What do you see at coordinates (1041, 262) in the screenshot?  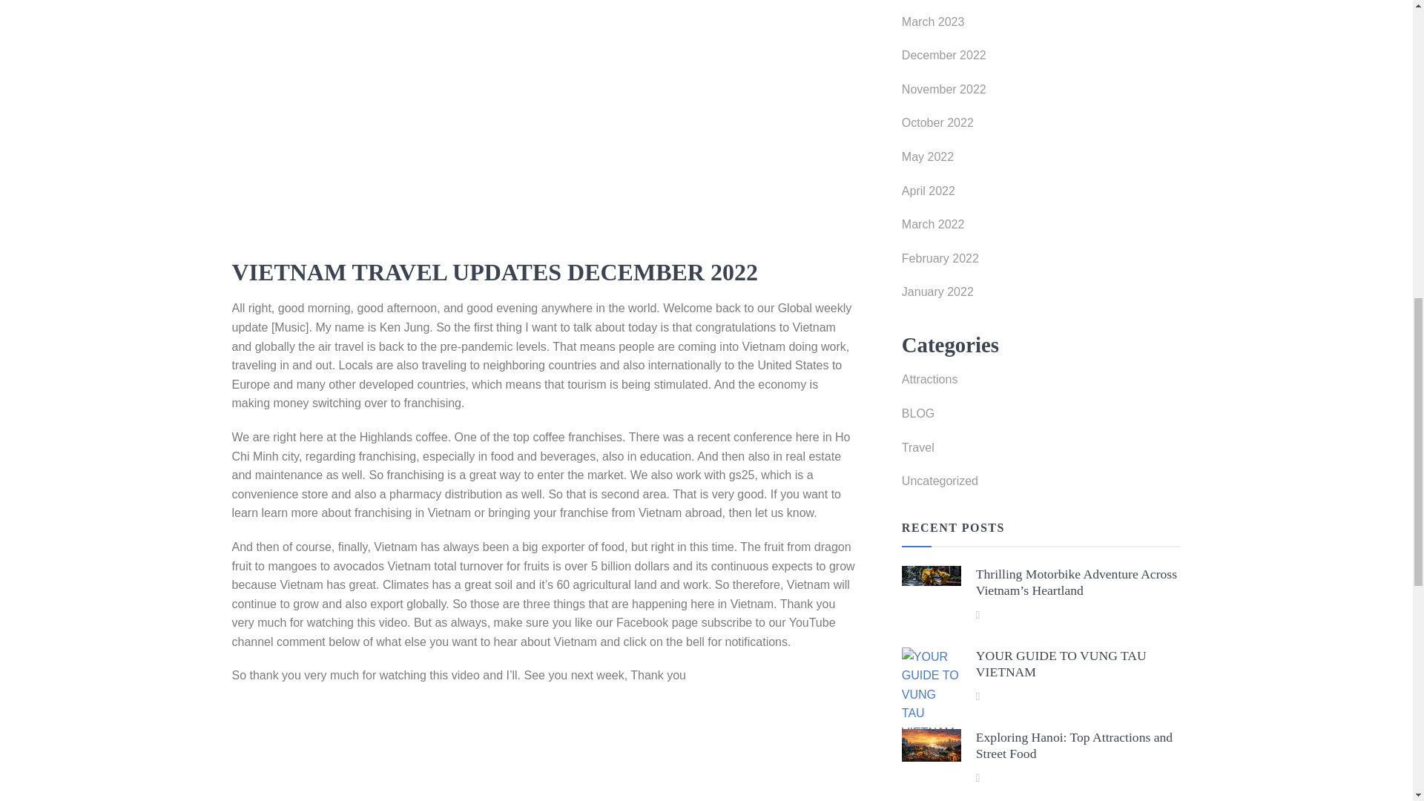 I see `February 2022` at bounding box center [1041, 262].